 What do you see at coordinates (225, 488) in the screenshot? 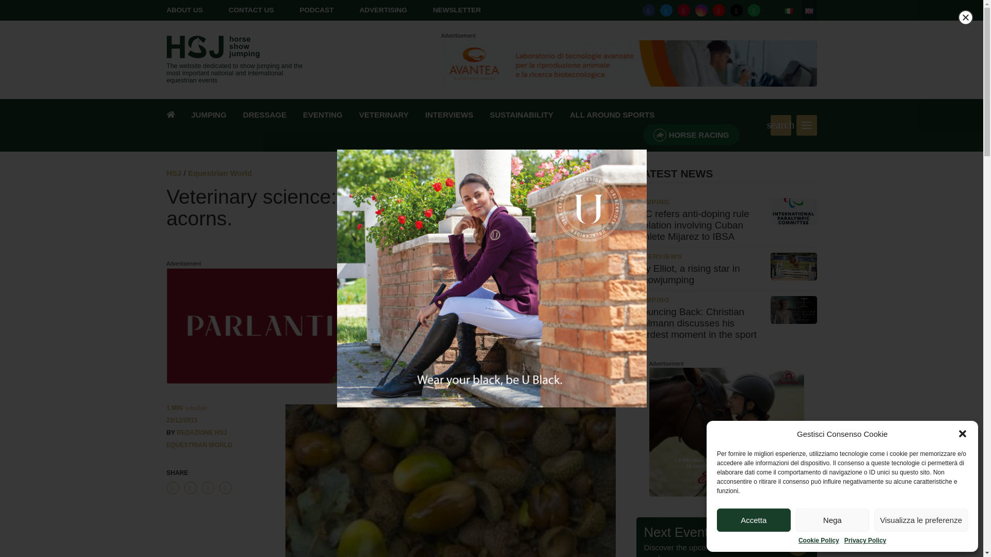
I see `Print` at bounding box center [225, 488].